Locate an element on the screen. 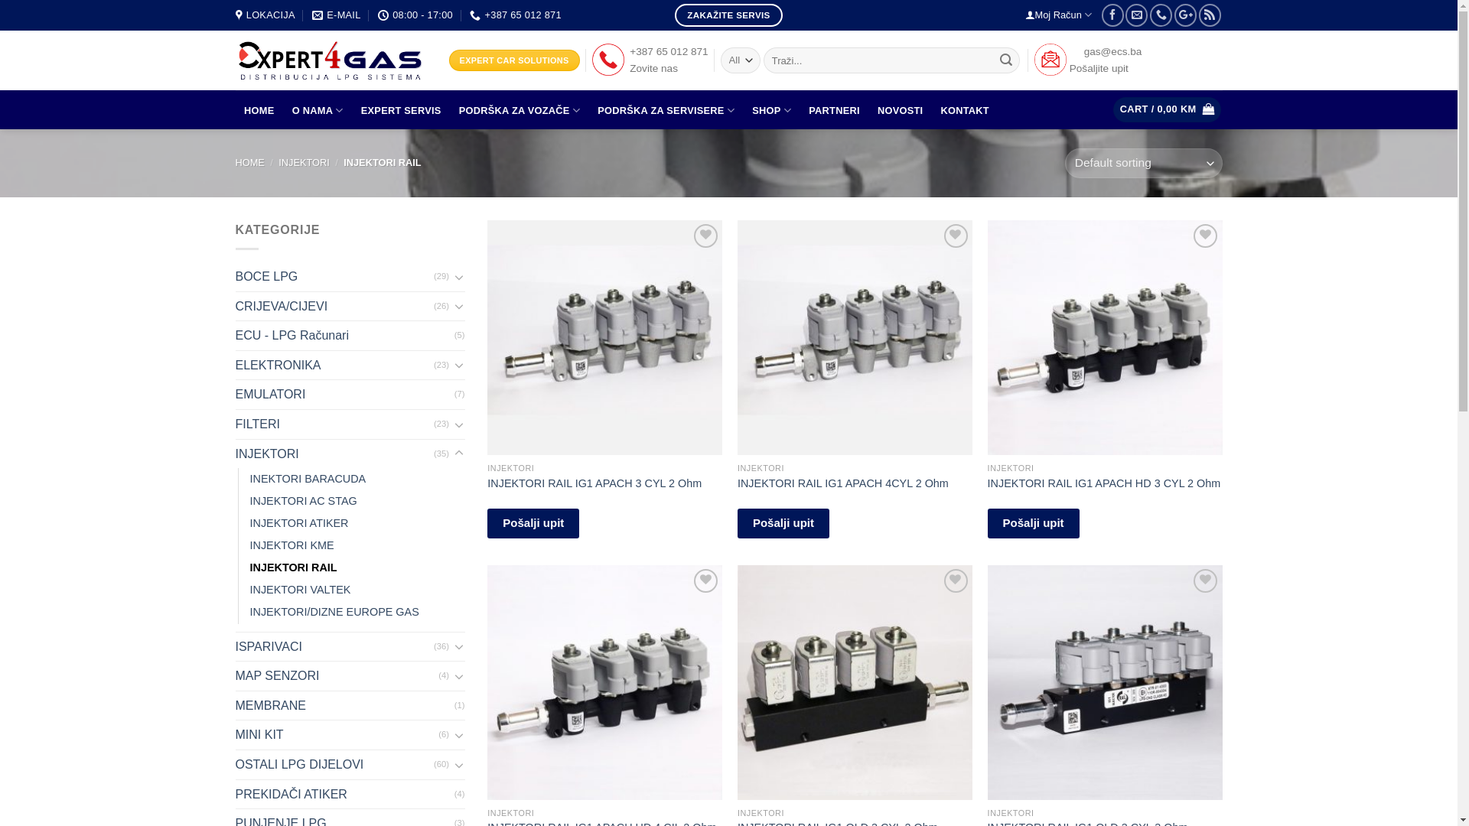 This screenshot has width=1469, height=826. FILTERI is located at coordinates (335, 424).